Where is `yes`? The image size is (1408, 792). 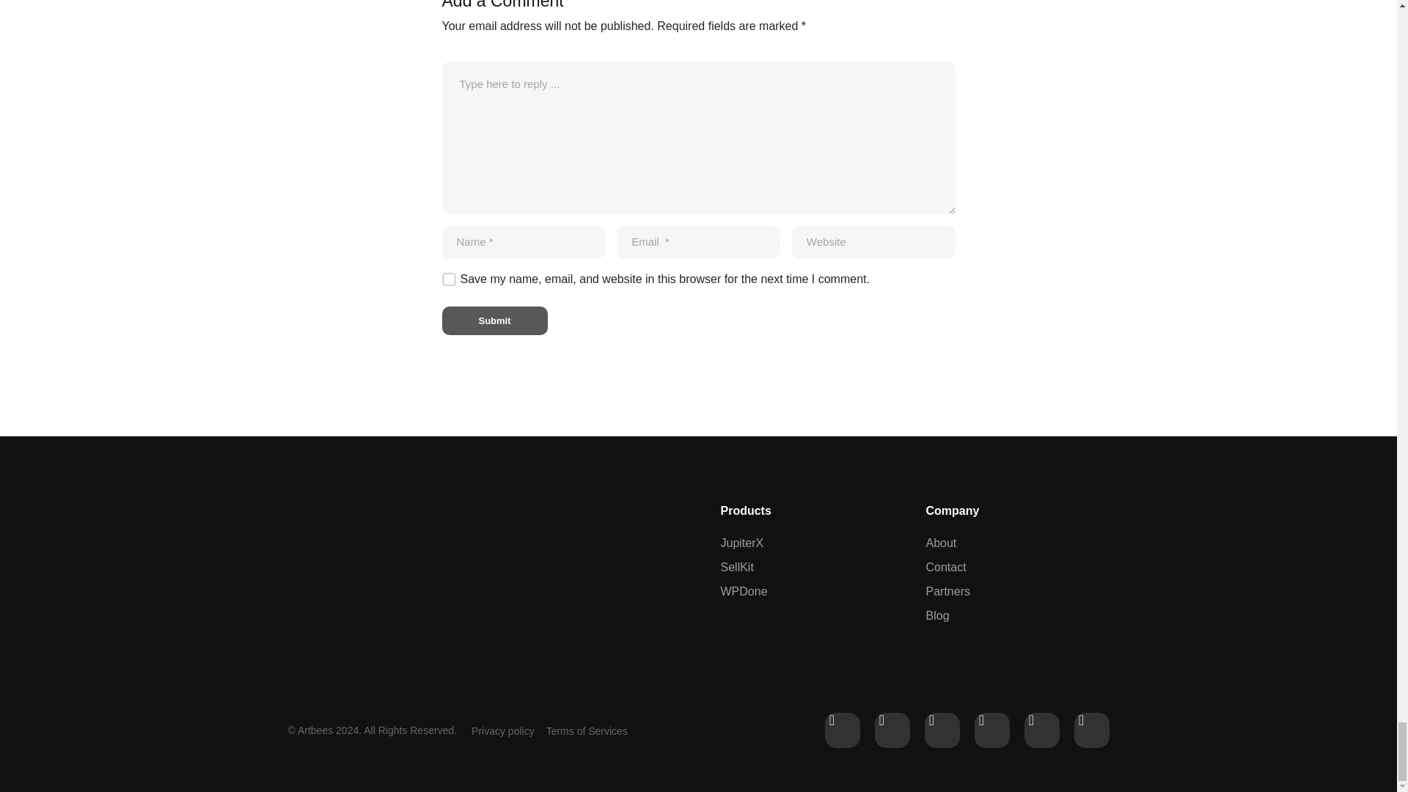
yes is located at coordinates (447, 279).